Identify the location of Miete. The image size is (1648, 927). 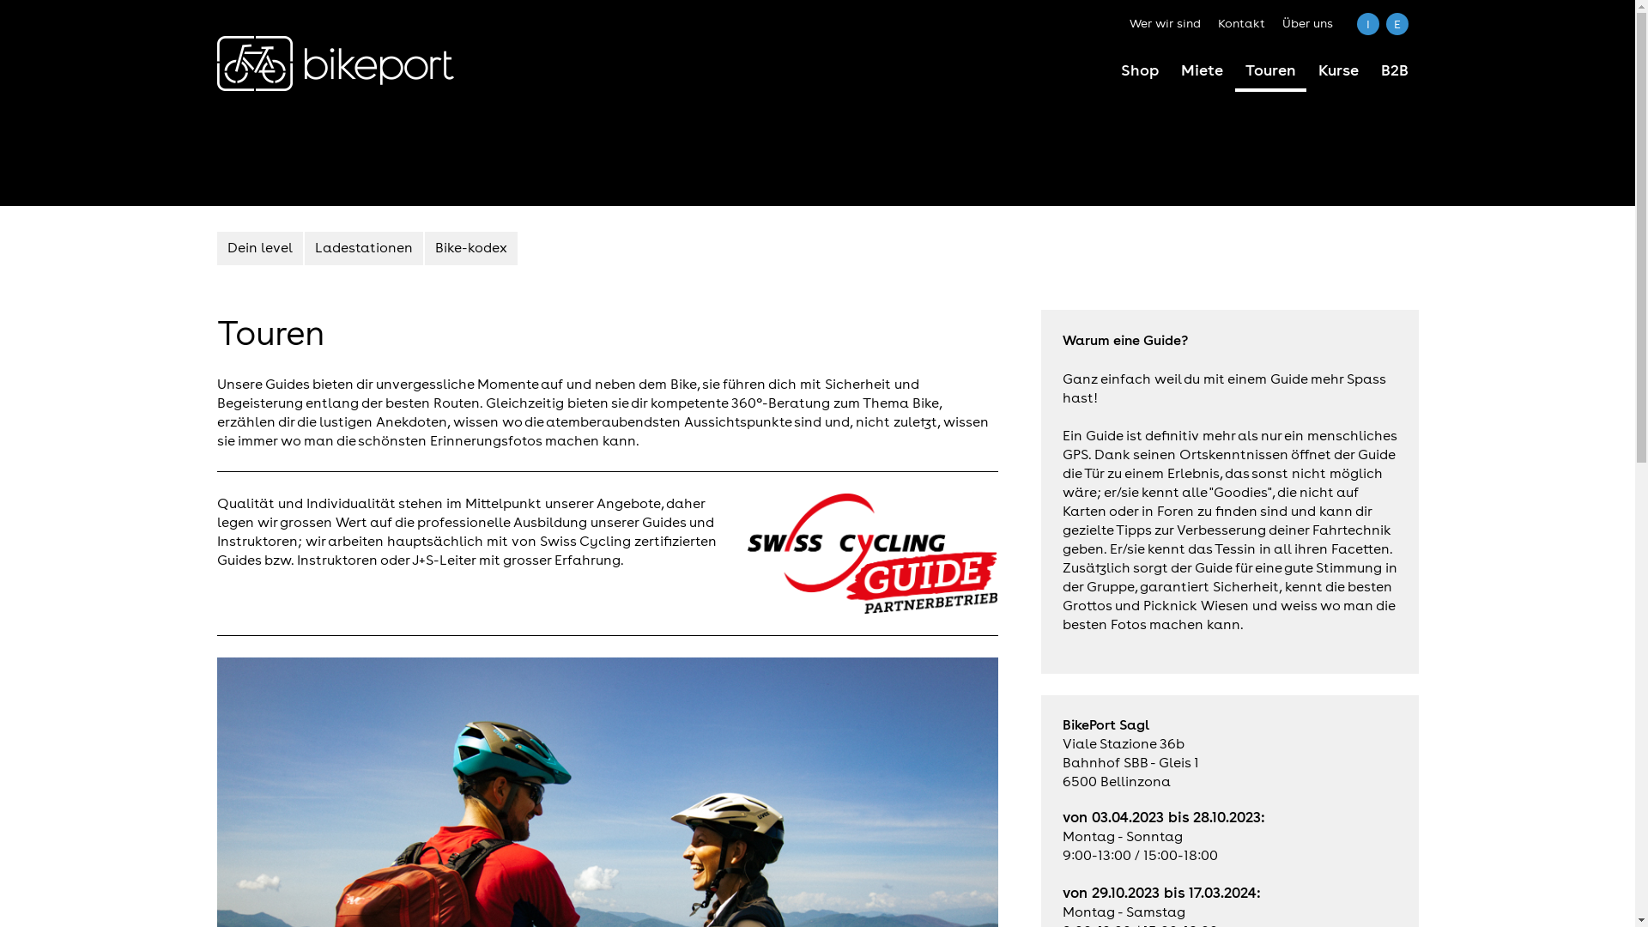
(1202, 72).